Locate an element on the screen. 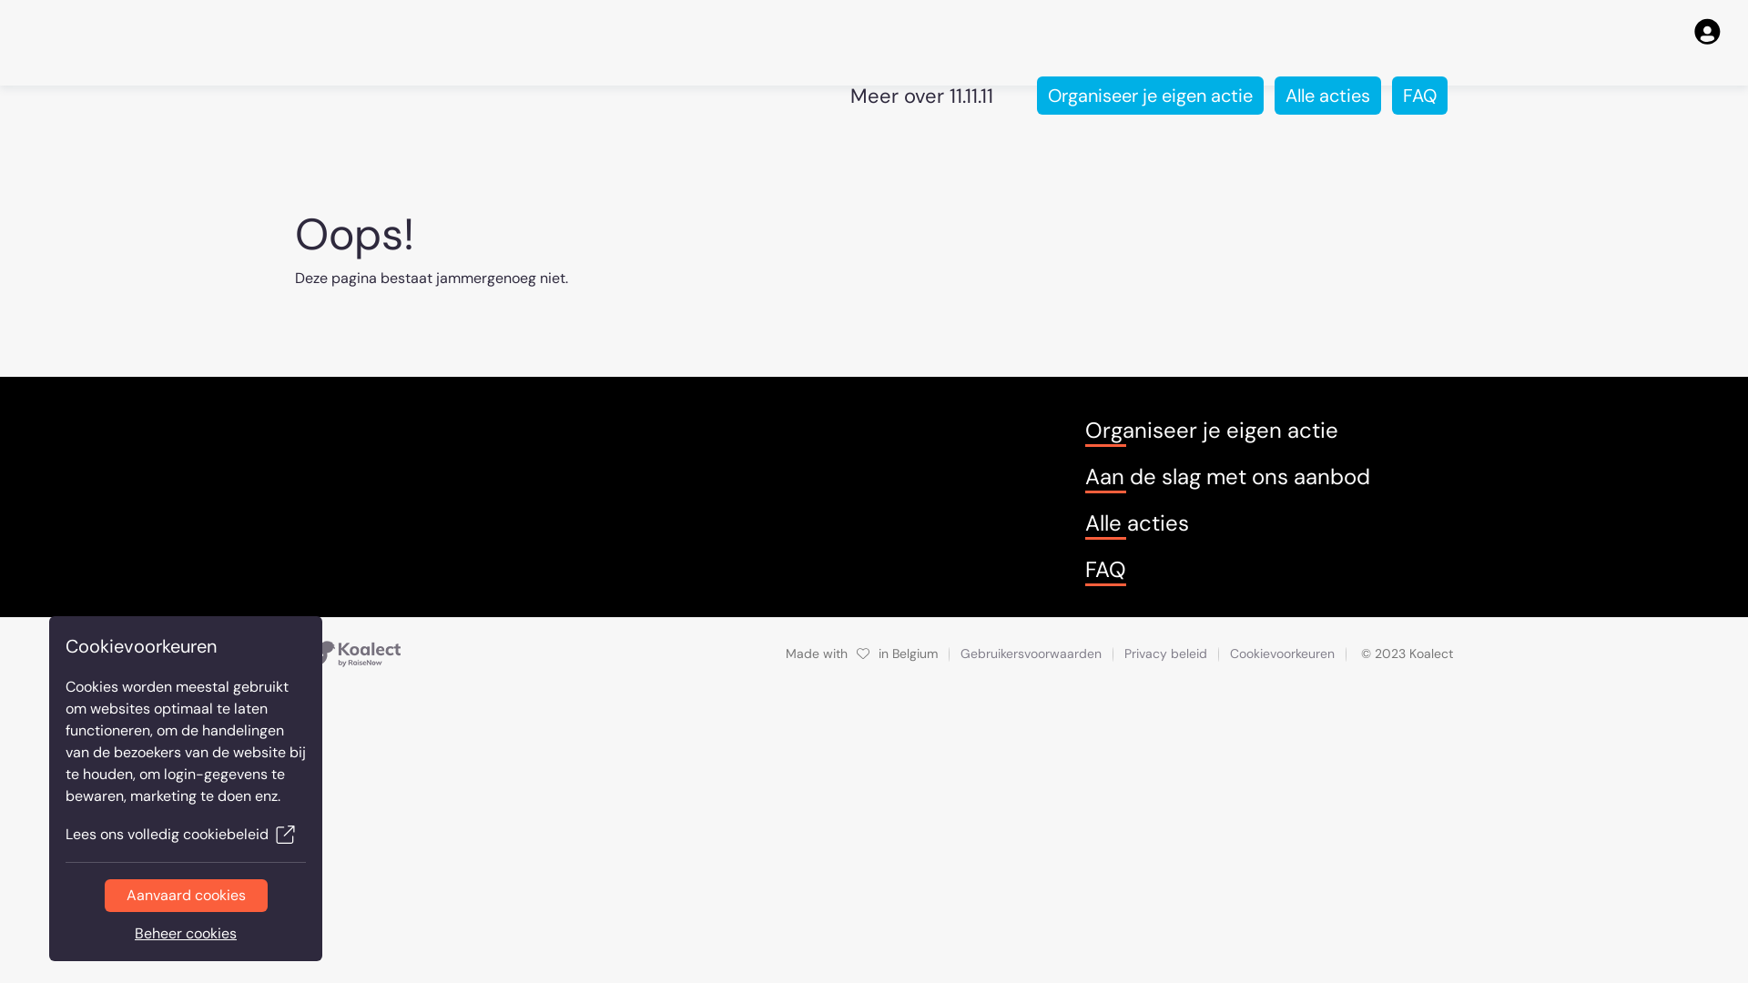  FAQ is located at coordinates (1420, 96).